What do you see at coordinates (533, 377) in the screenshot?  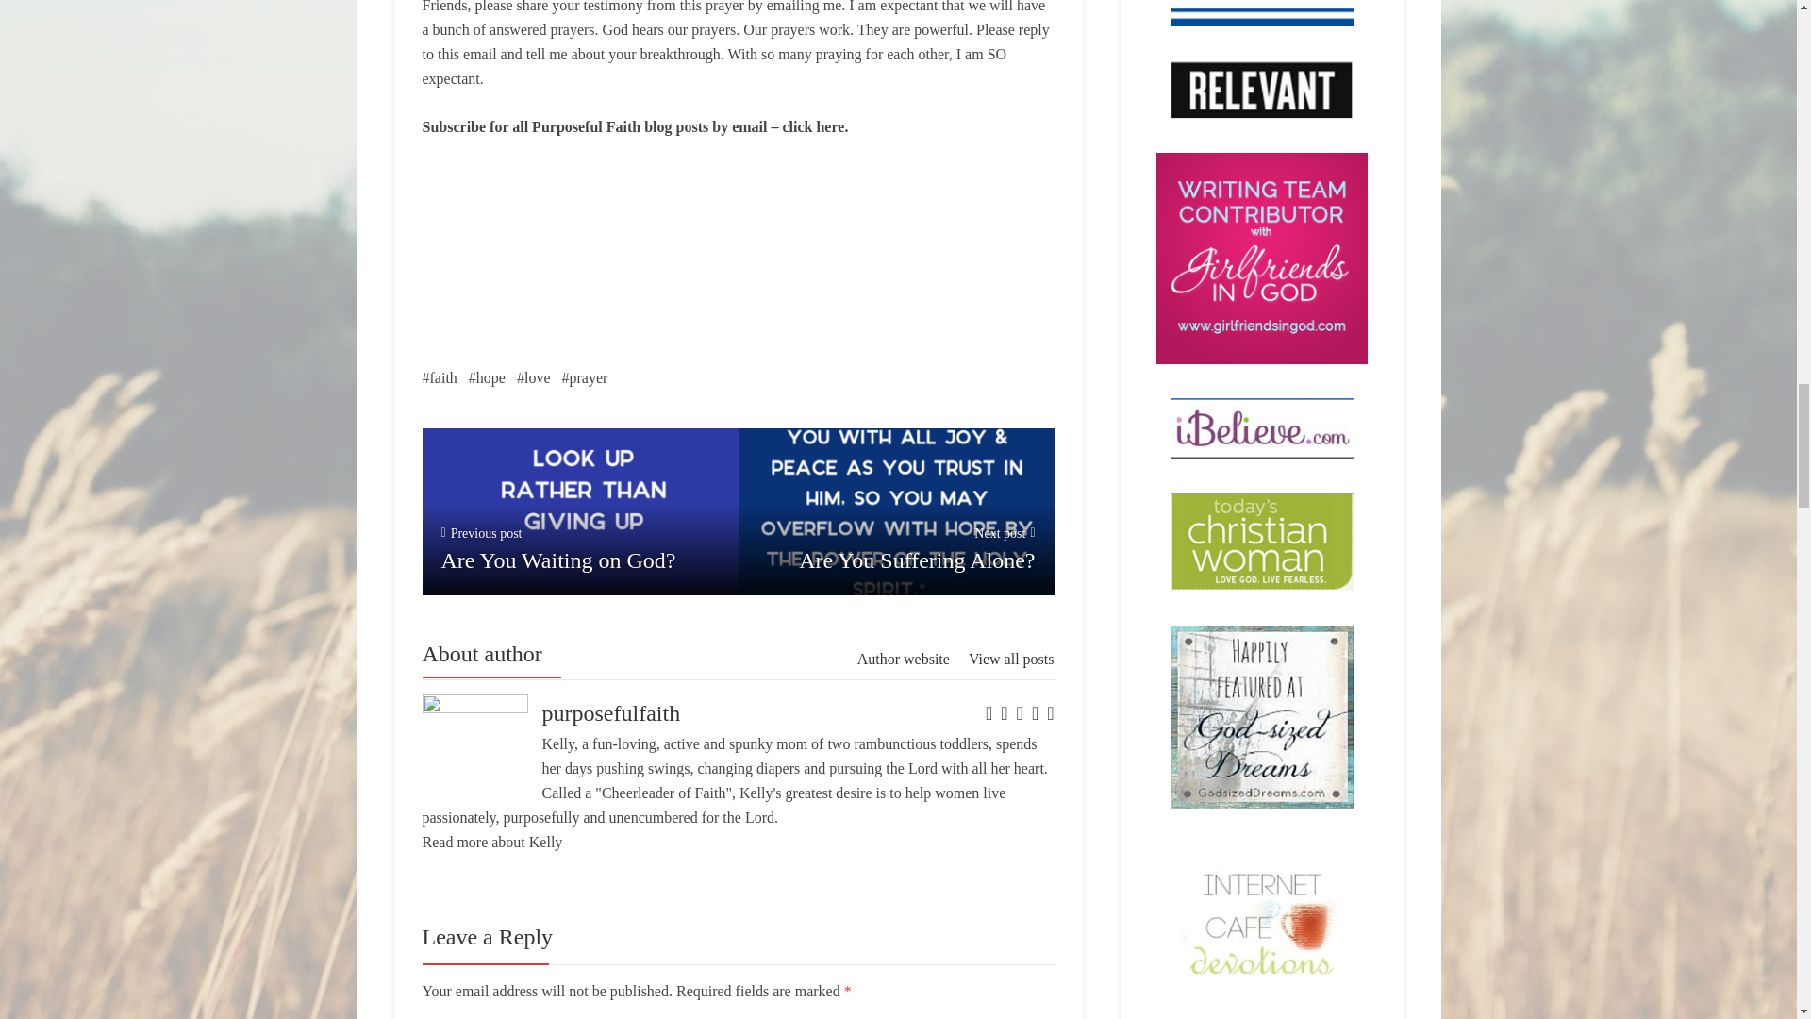 I see `prayer` at bounding box center [533, 377].